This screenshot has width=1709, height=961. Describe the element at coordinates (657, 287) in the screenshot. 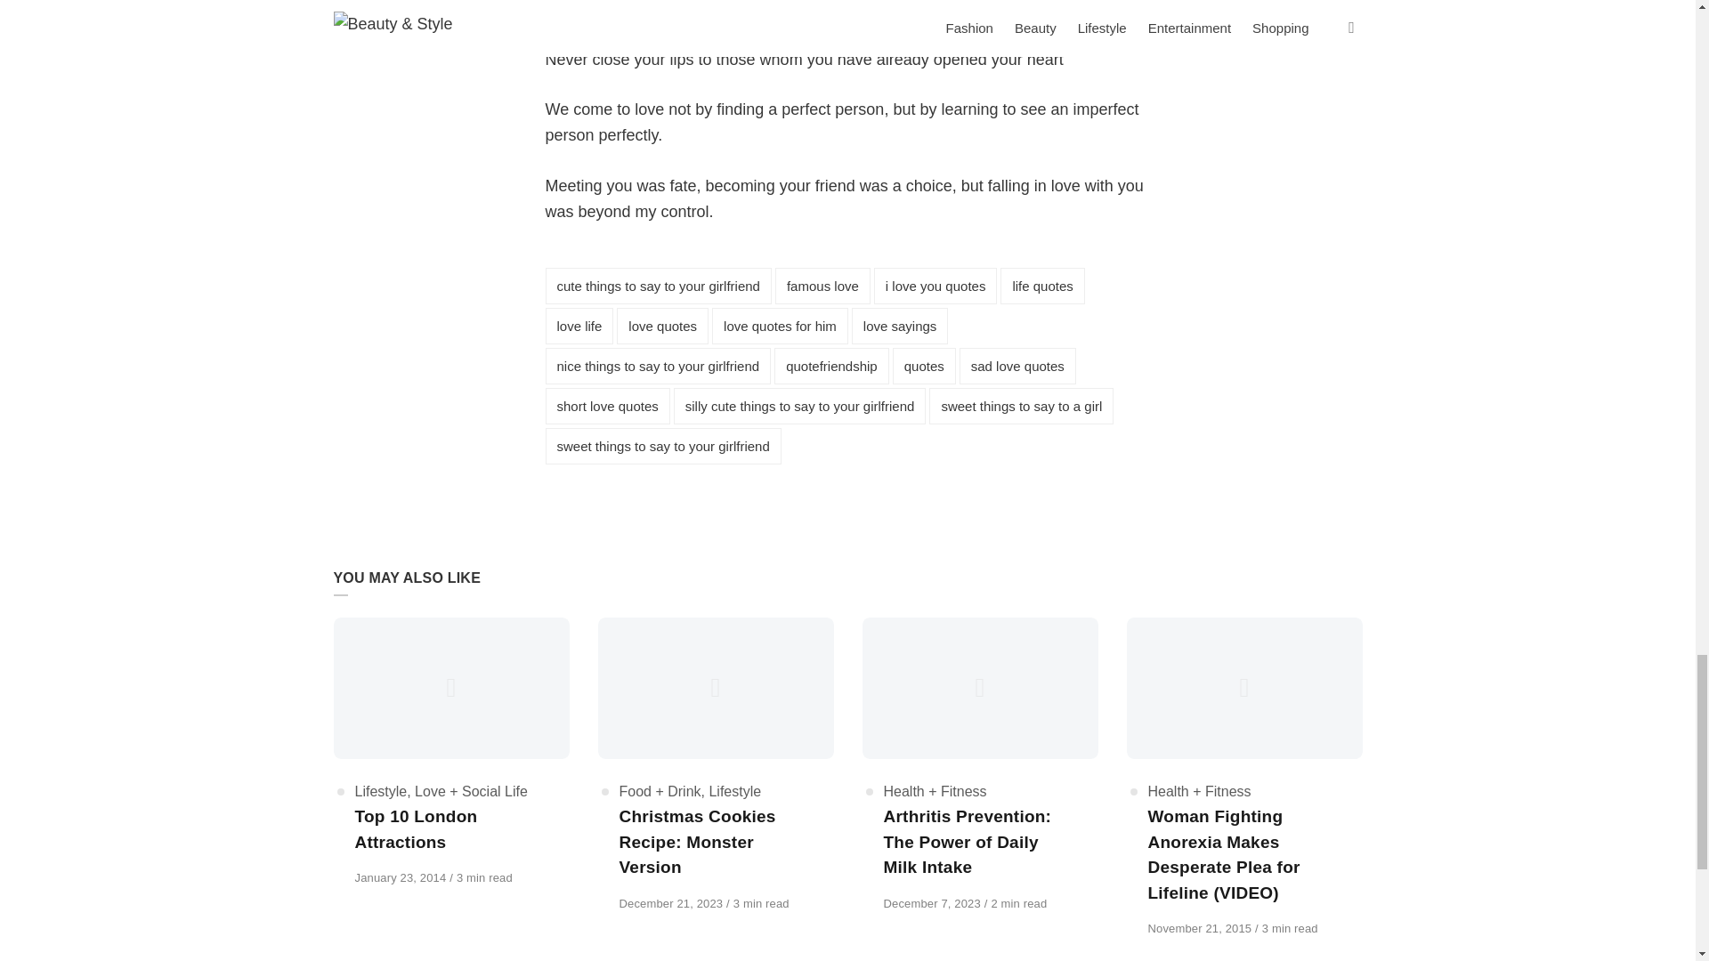

I see `cute things to say to your girlfriend` at that location.